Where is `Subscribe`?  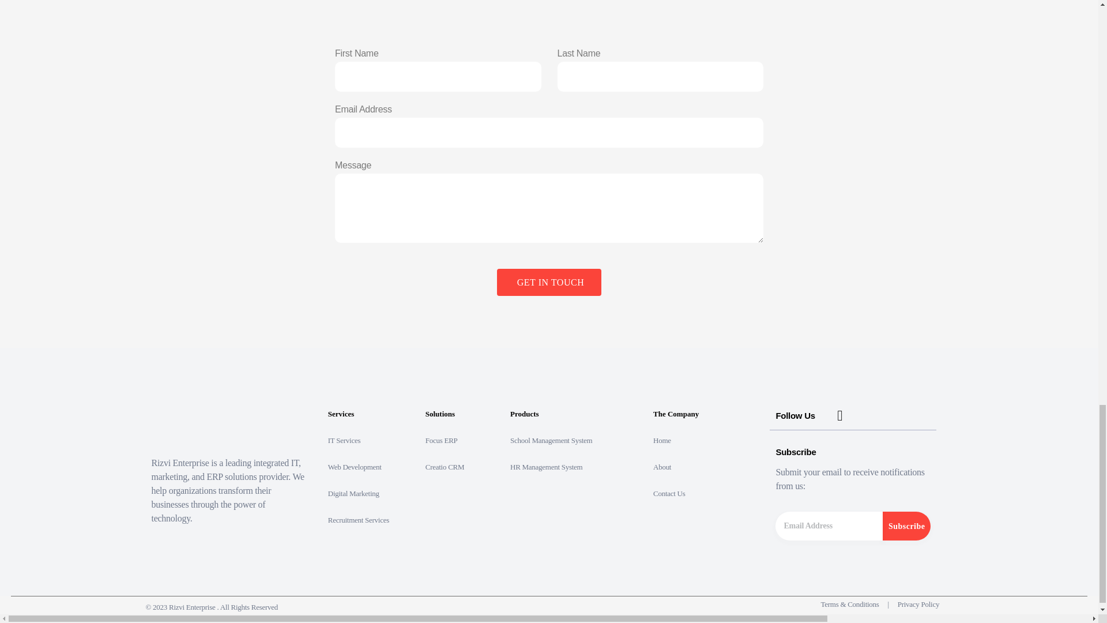 Subscribe is located at coordinates (906, 526).